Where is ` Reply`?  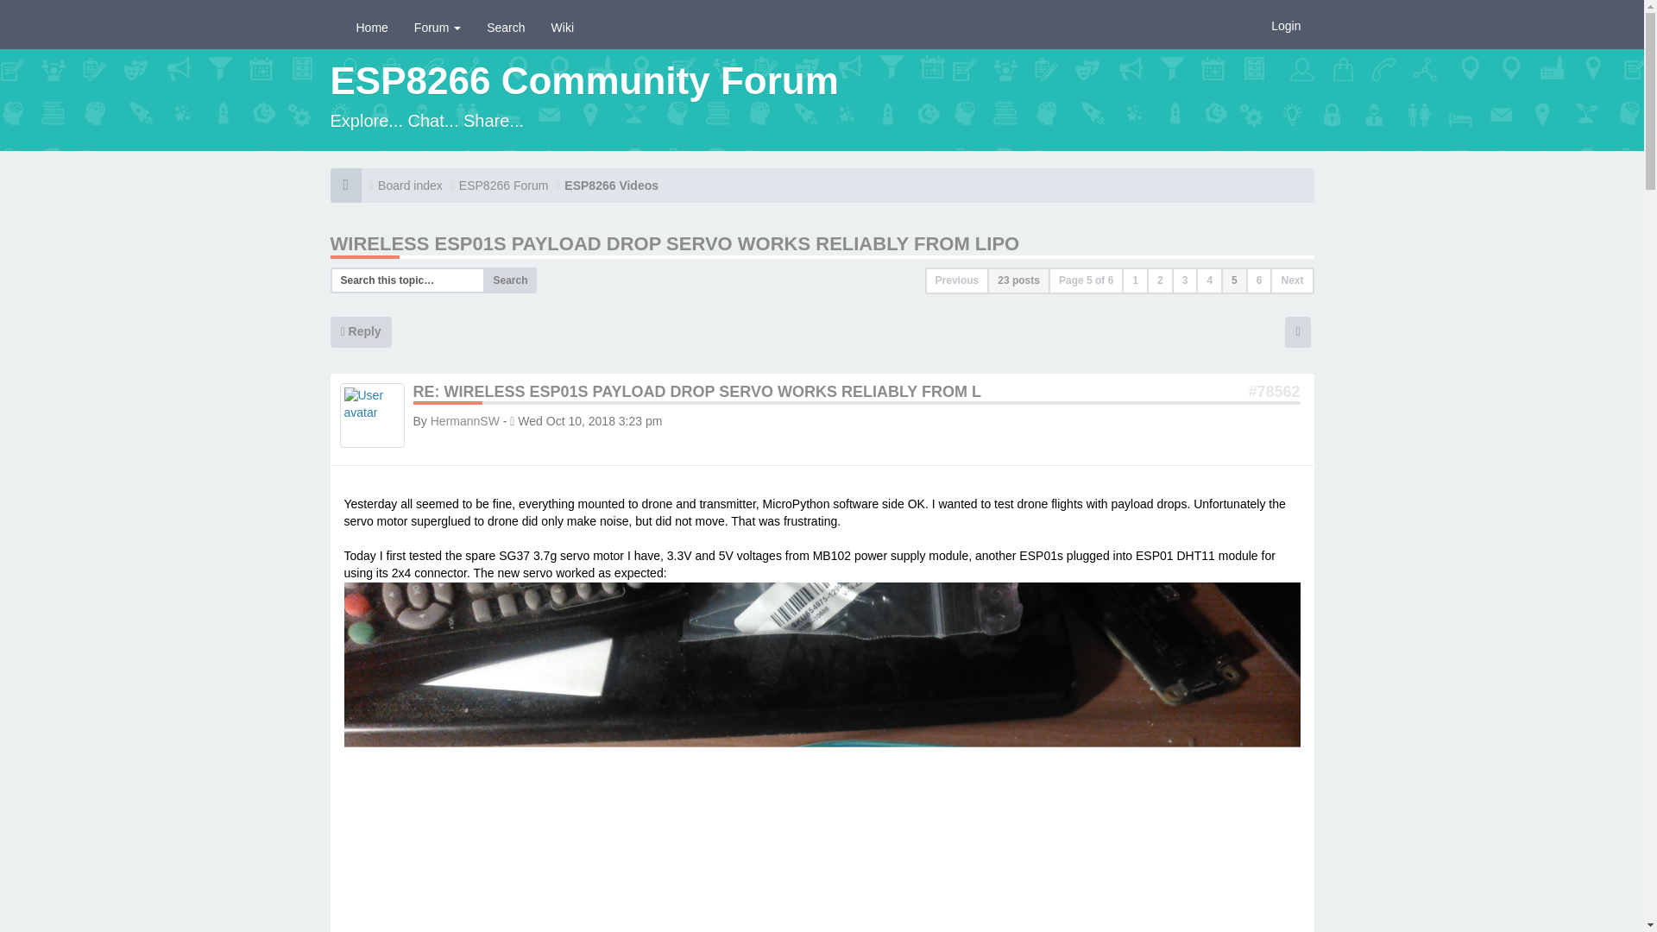
 Reply is located at coordinates (361, 331).